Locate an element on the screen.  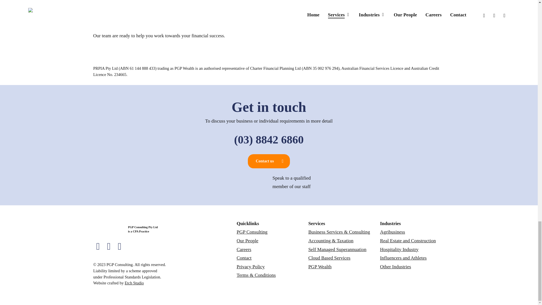
PGP Consulting is located at coordinates (252, 232).